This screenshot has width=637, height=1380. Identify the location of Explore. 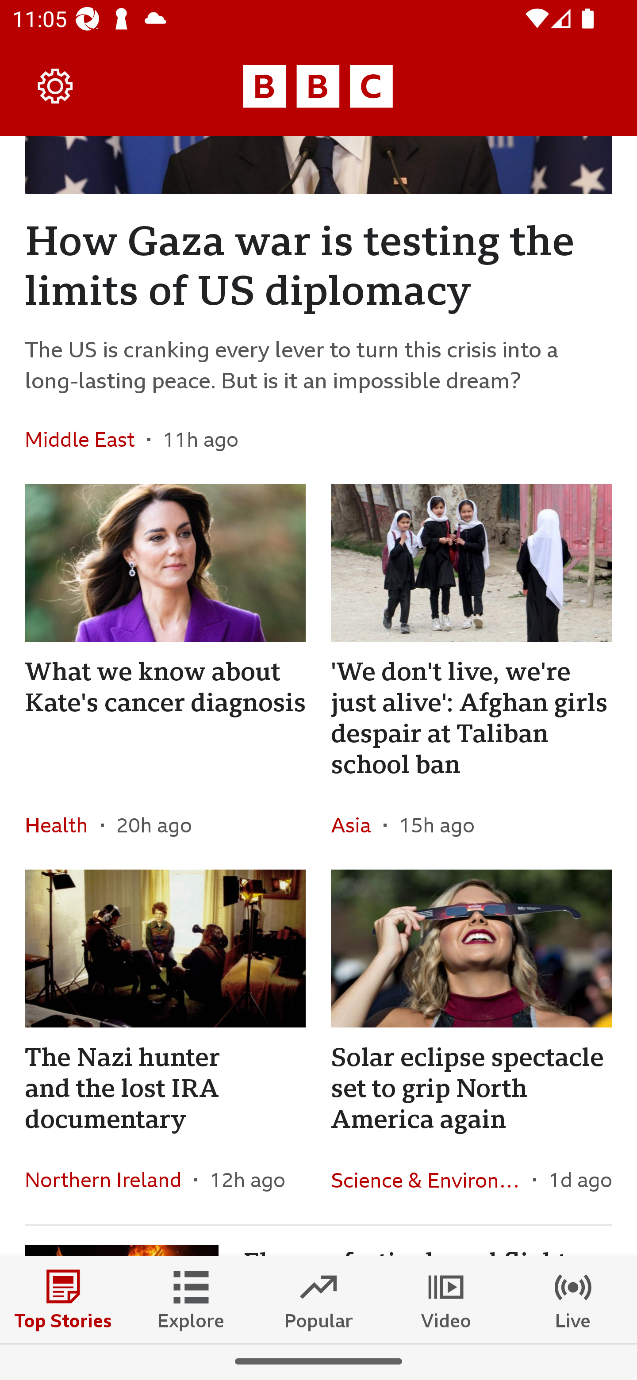
(191, 1299).